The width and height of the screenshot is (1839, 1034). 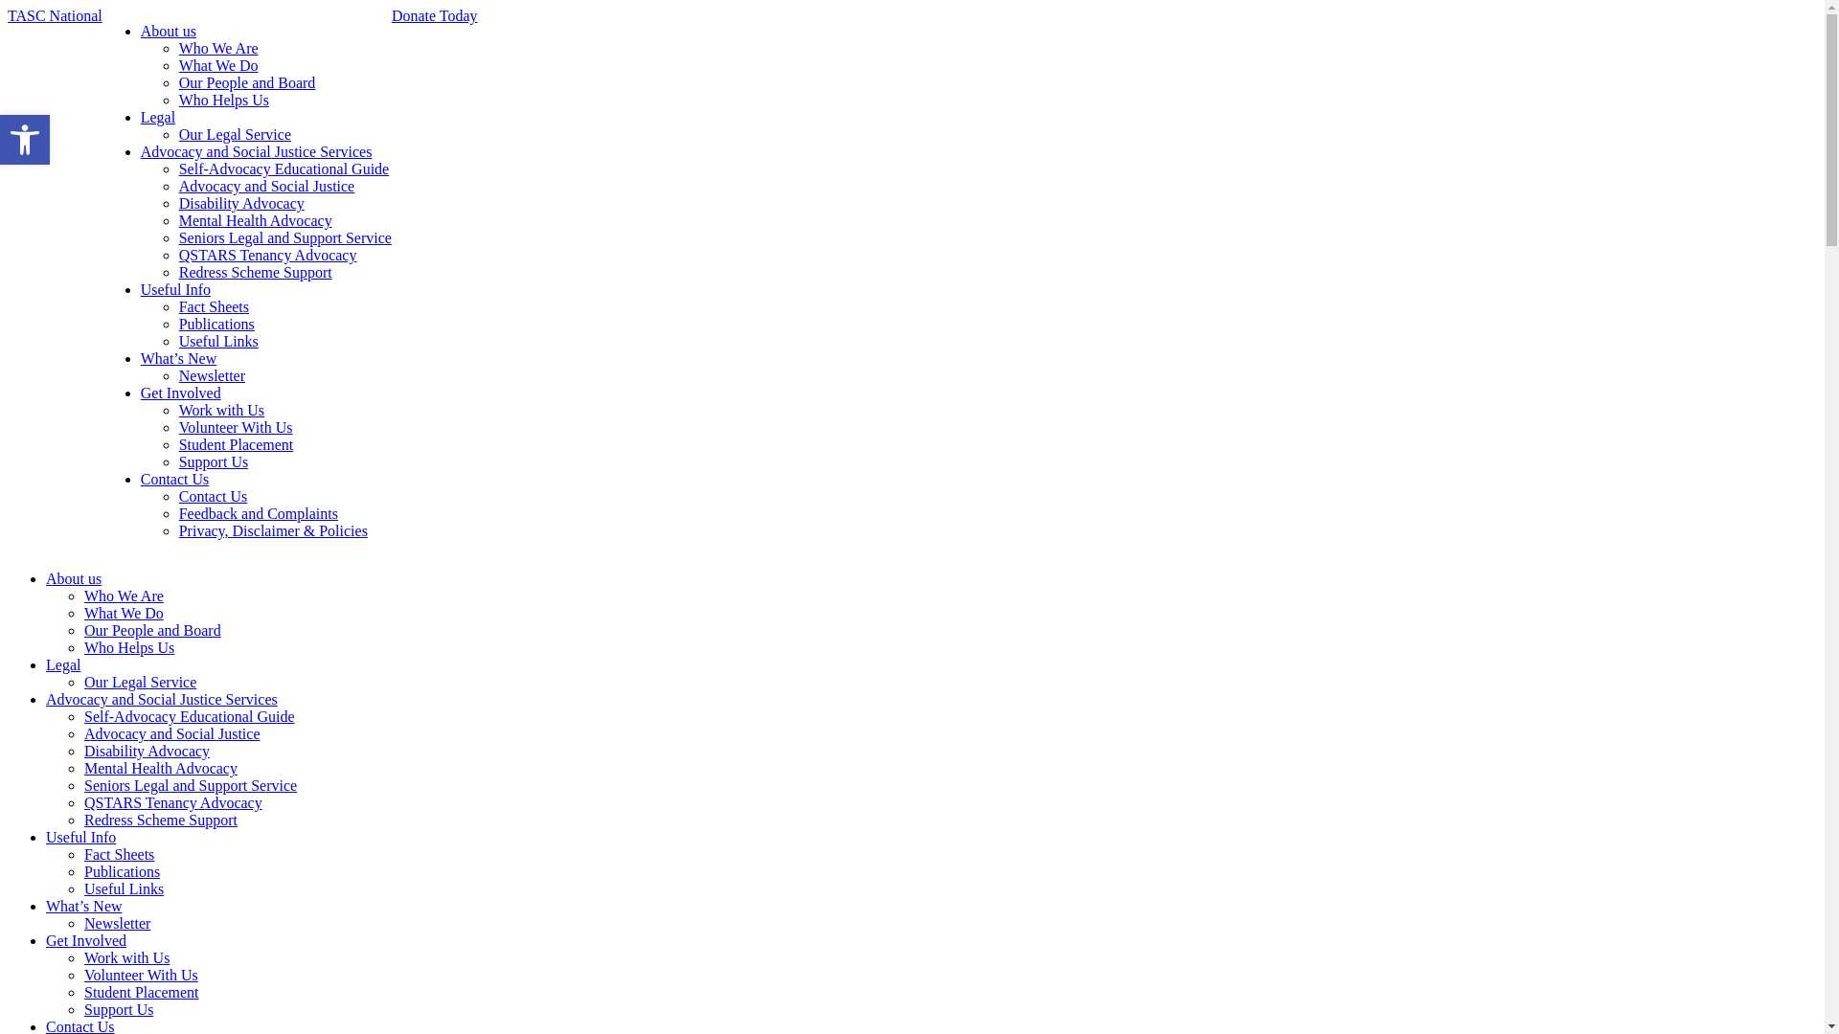 What do you see at coordinates (119, 1009) in the screenshot?
I see `Support Us` at bounding box center [119, 1009].